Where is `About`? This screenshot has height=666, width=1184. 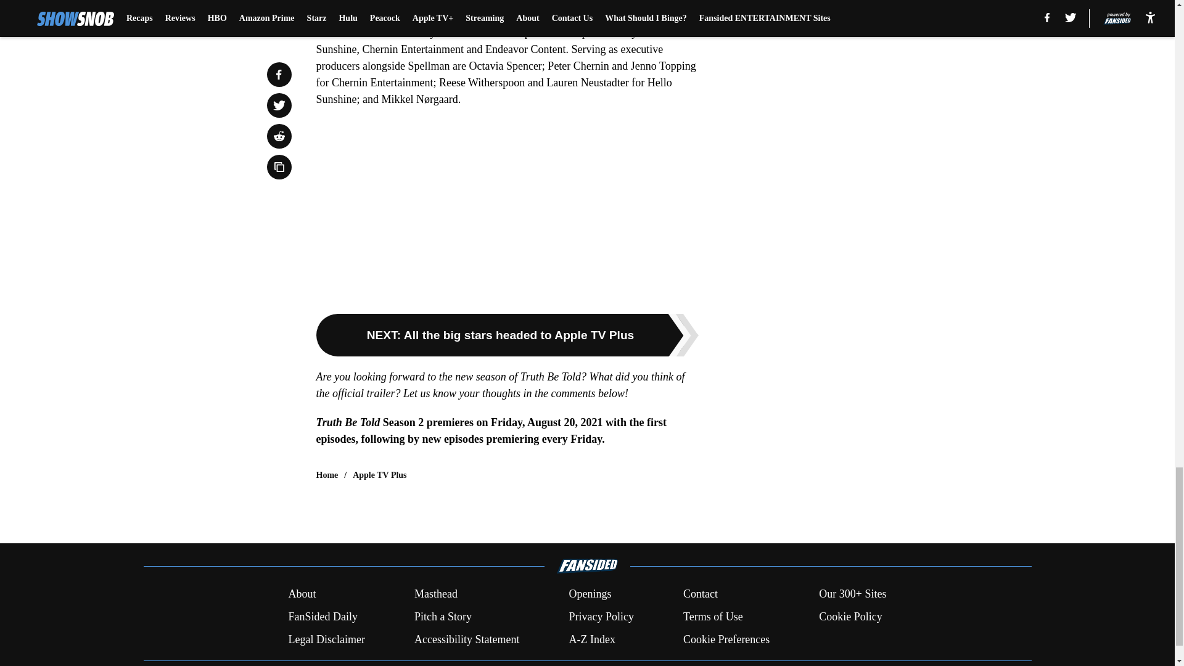
About is located at coordinates (302, 594).